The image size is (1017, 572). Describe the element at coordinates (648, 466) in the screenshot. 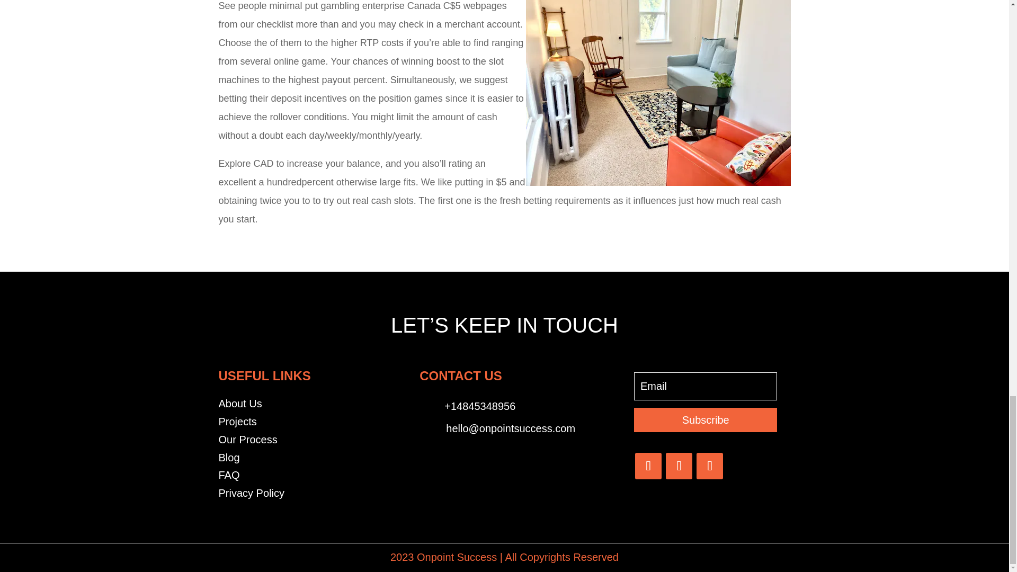

I see `Follow on Facebook` at that location.